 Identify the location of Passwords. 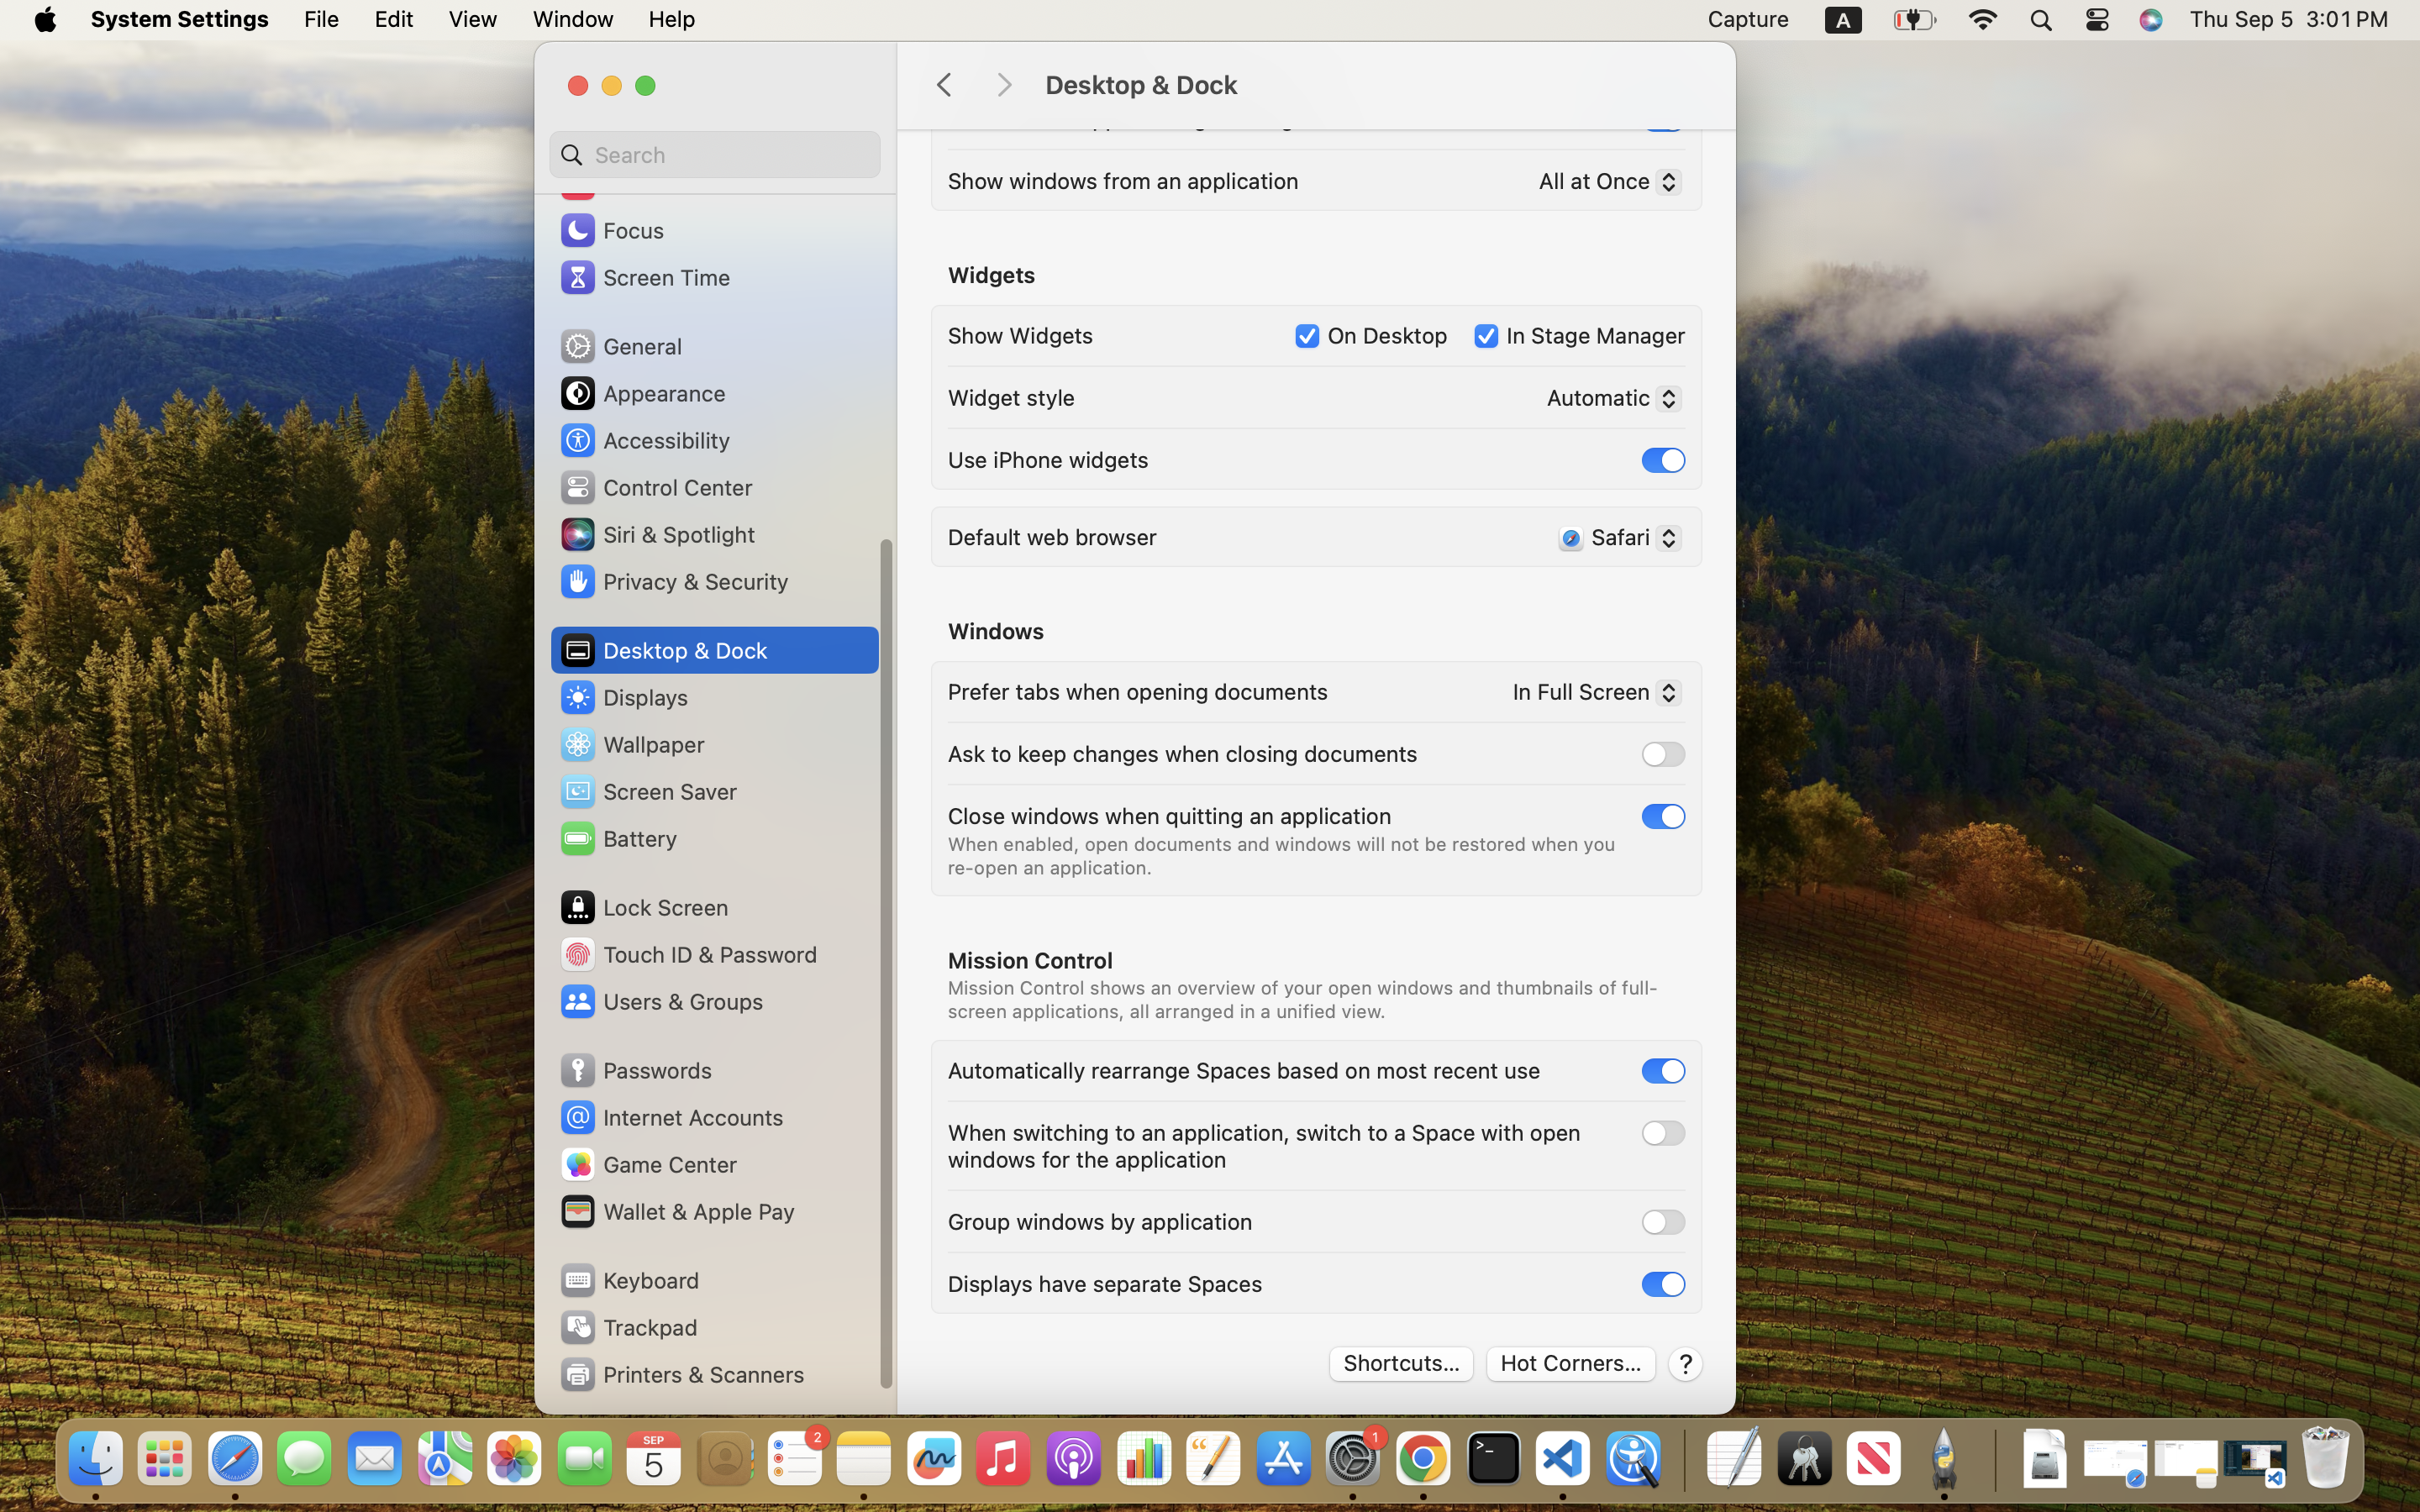
(635, 1070).